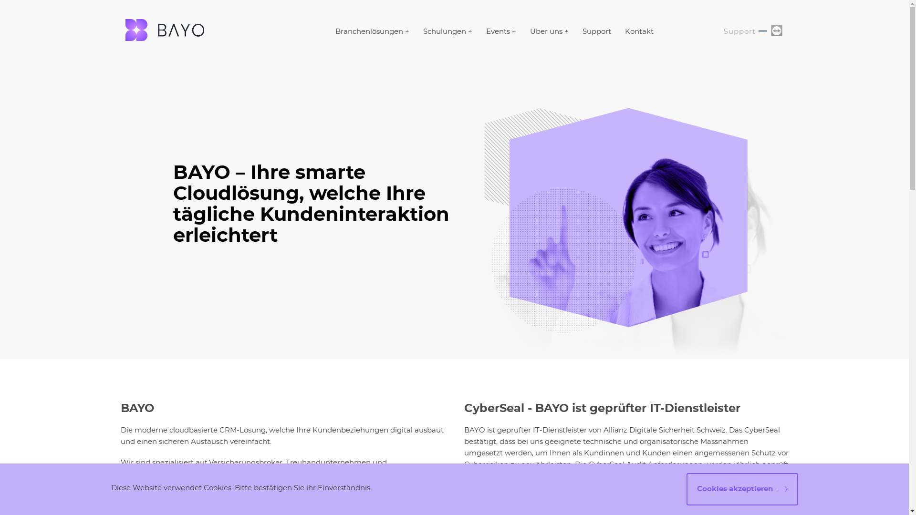 This screenshot has height=515, width=916. Describe the element at coordinates (639, 31) in the screenshot. I see `Kontakt` at that location.